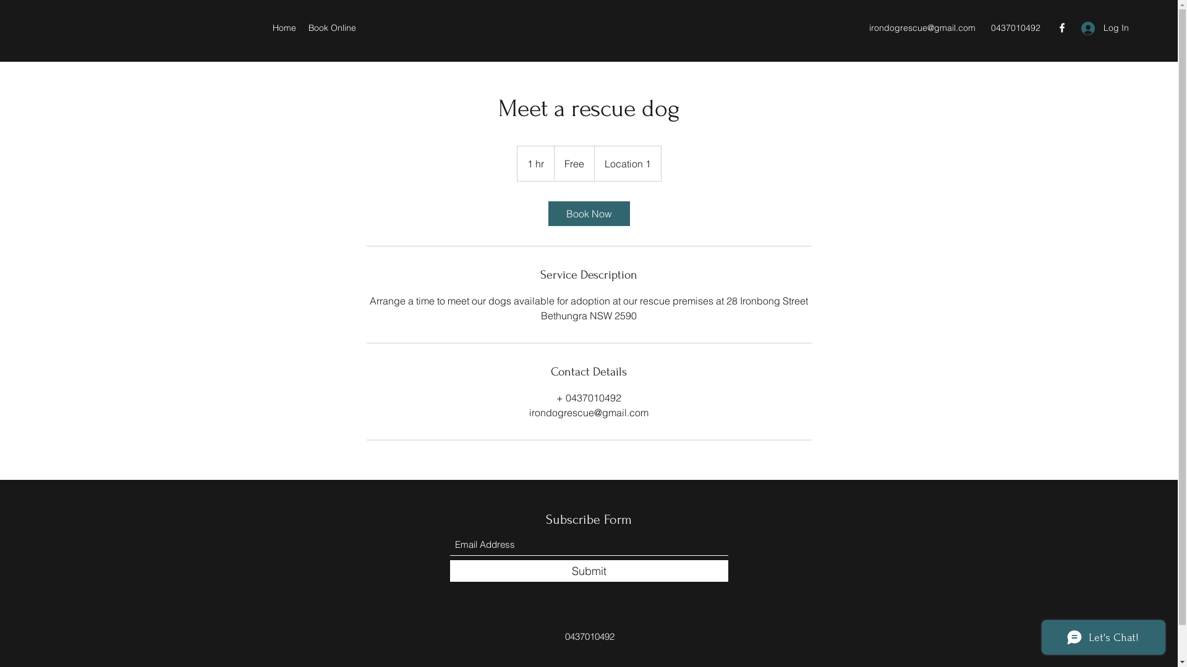 This screenshot has width=1187, height=667. I want to click on Book Online, so click(333, 28).